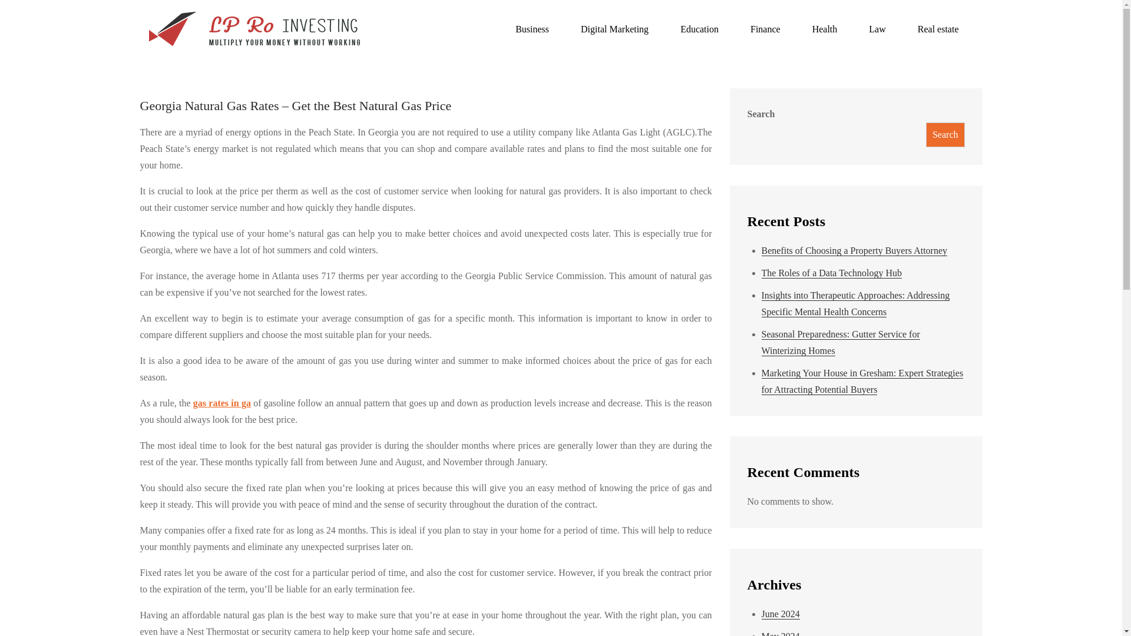  I want to click on June 2024, so click(780, 614).